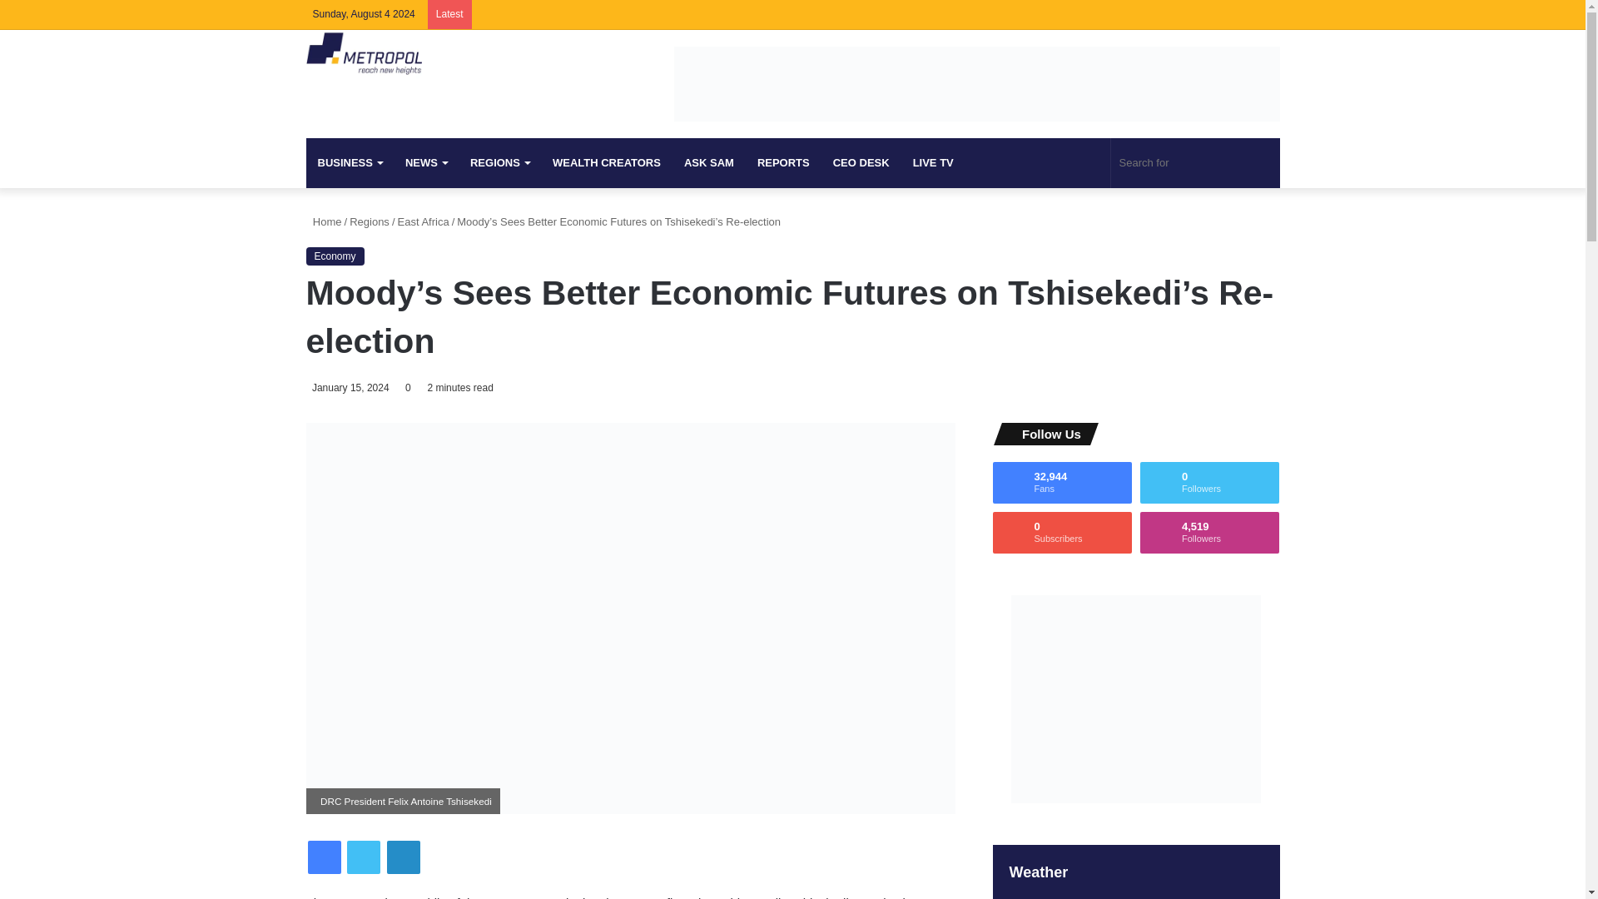 This screenshot has width=1598, height=899. I want to click on LinkedIn, so click(1242, 14).